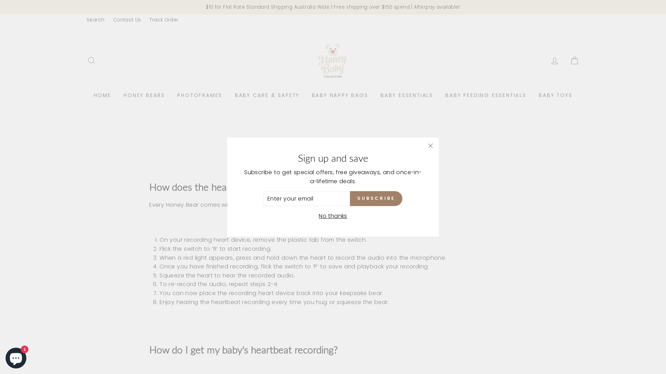  What do you see at coordinates (333, 216) in the screenshot?
I see `No thanks` at bounding box center [333, 216].